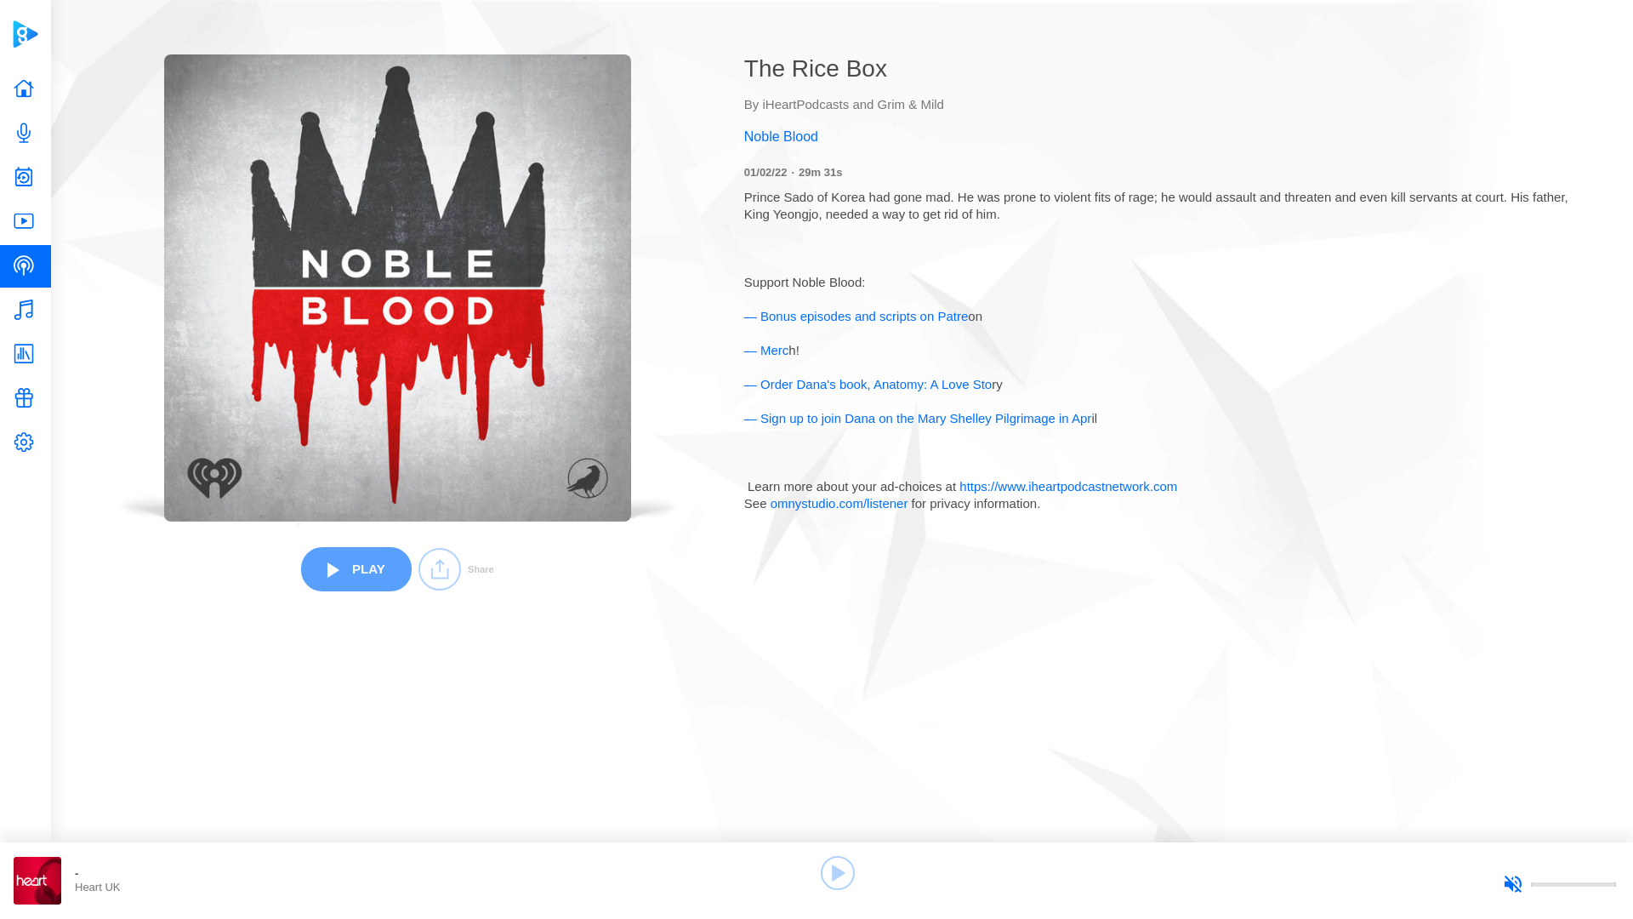  Describe the element at coordinates (25, 34) in the screenshot. I see `Global Player` at that location.